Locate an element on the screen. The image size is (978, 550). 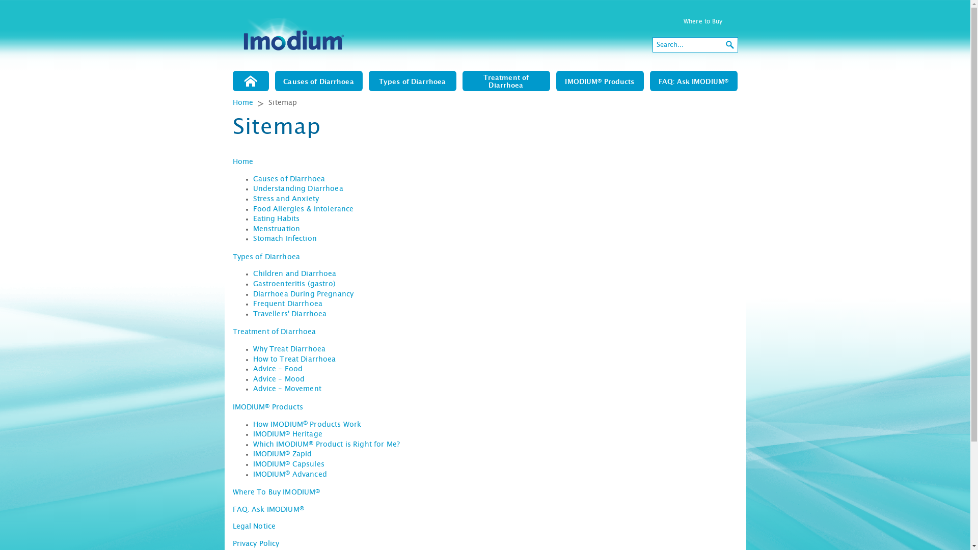
Advice - Food is located at coordinates (278, 369).